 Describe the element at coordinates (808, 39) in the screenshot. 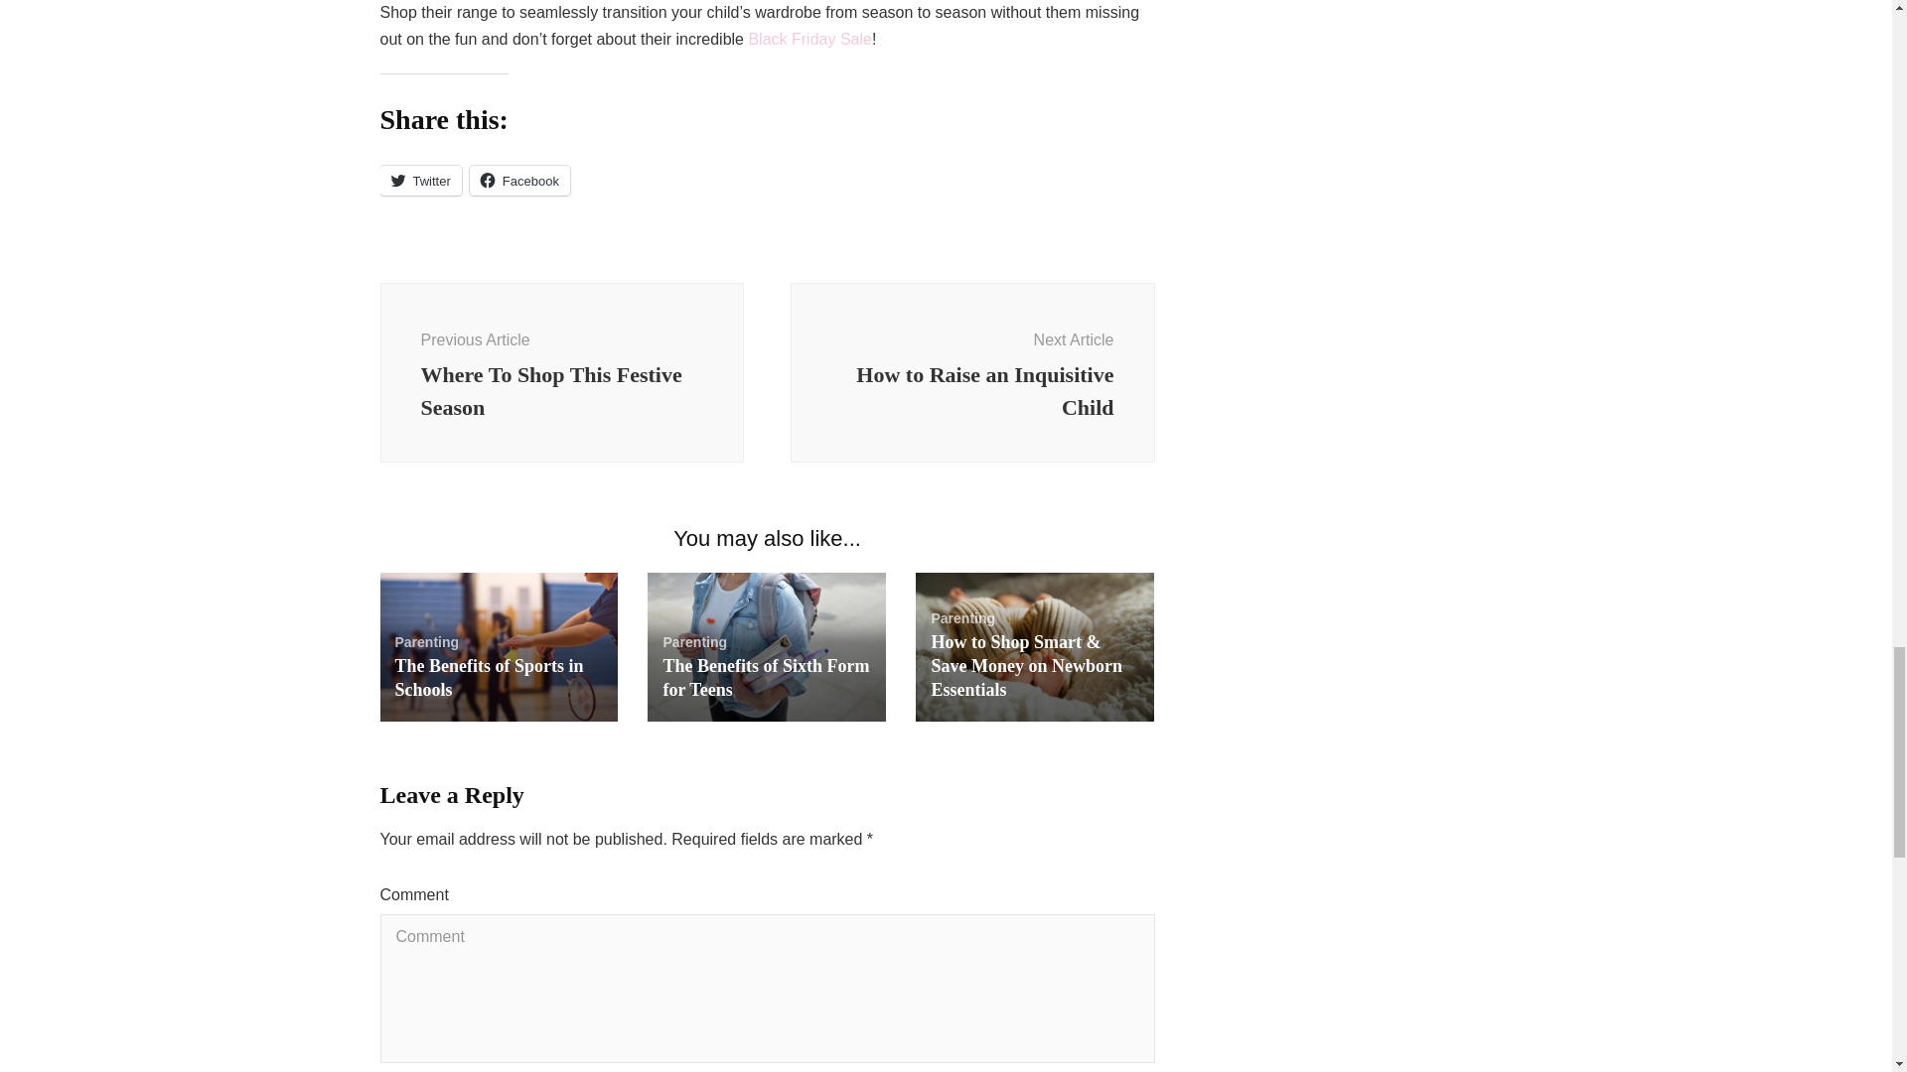

I see `Black Friday Sale` at that location.